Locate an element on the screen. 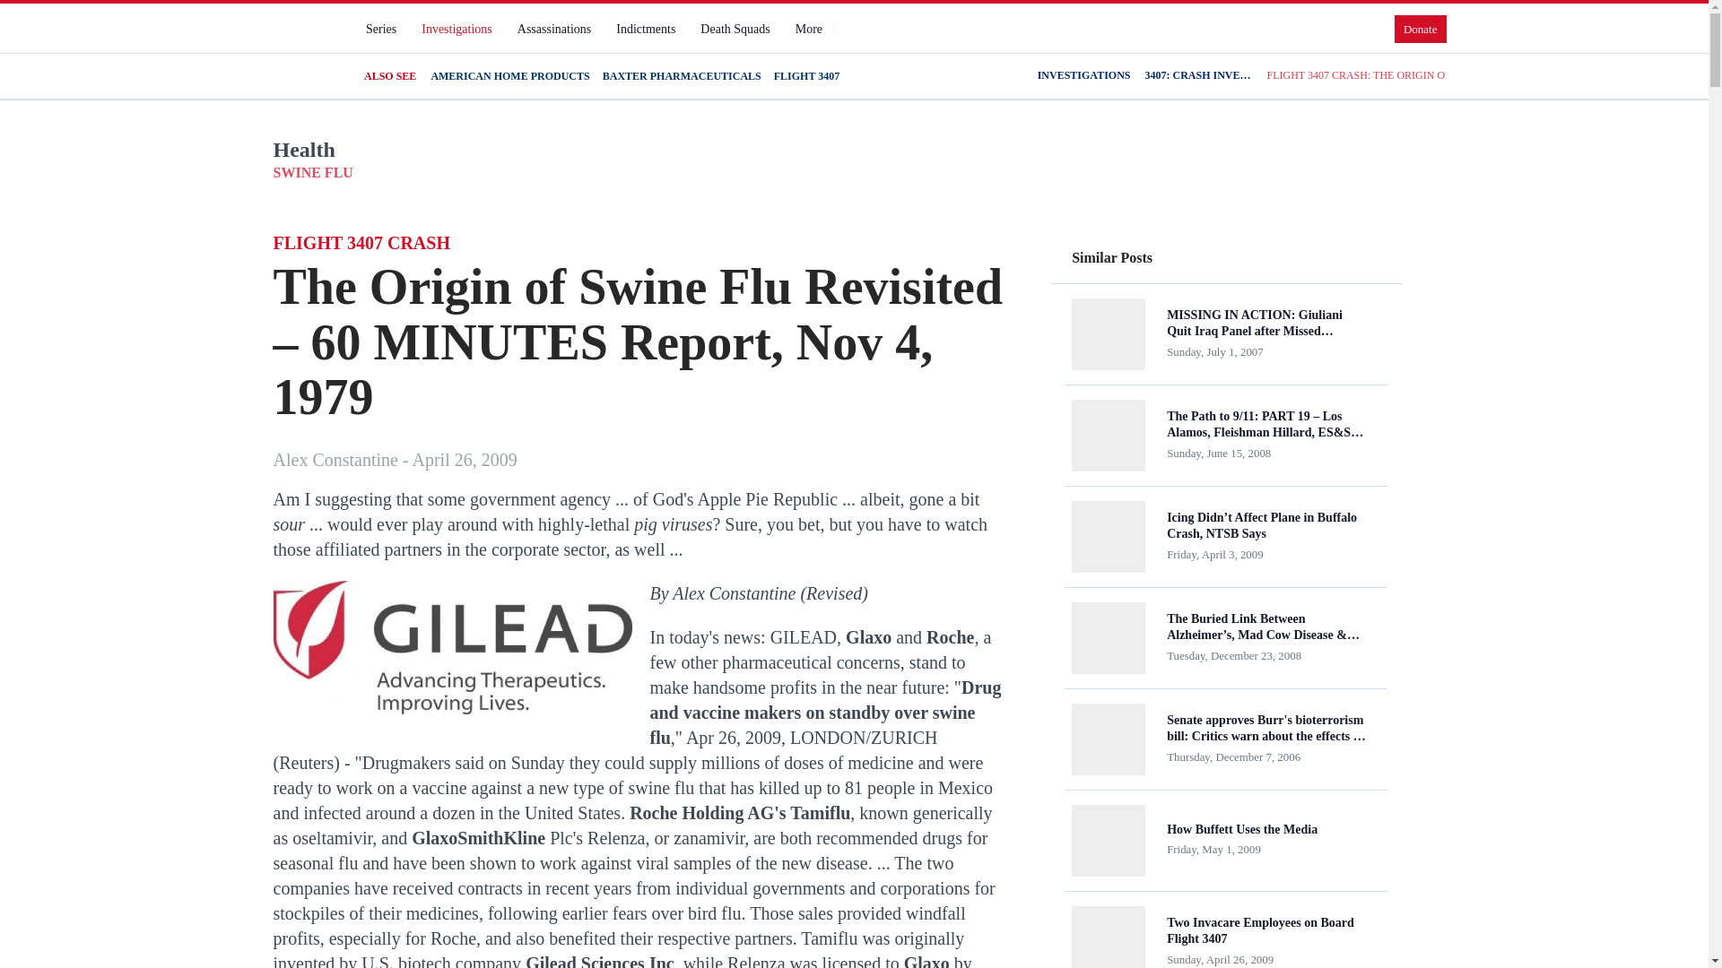 Image resolution: width=1722 pixels, height=968 pixels. Assassinations is located at coordinates (553, 29).